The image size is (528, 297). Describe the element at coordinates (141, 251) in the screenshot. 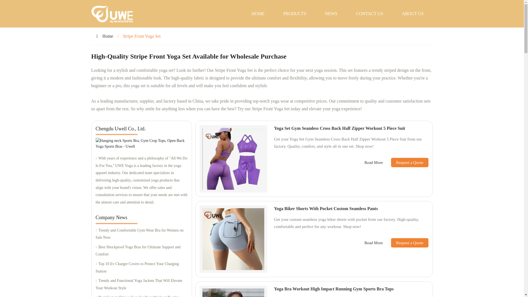

I see `Best Shockproof Yoga Bras for Ultimate Support and Comfort` at that location.